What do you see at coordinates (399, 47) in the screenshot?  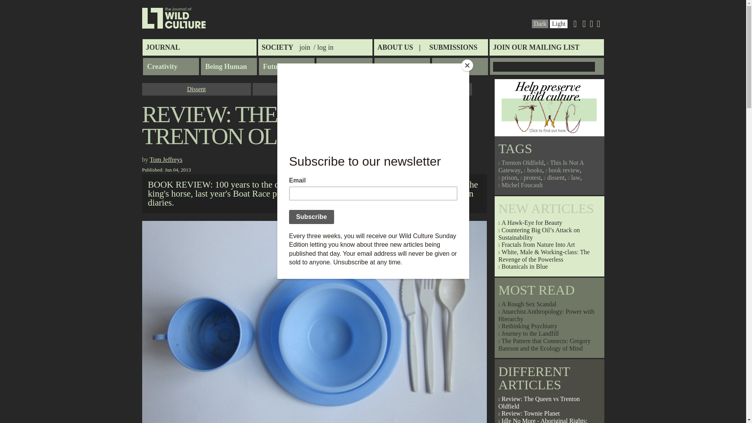 I see `ABOUT US` at bounding box center [399, 47].